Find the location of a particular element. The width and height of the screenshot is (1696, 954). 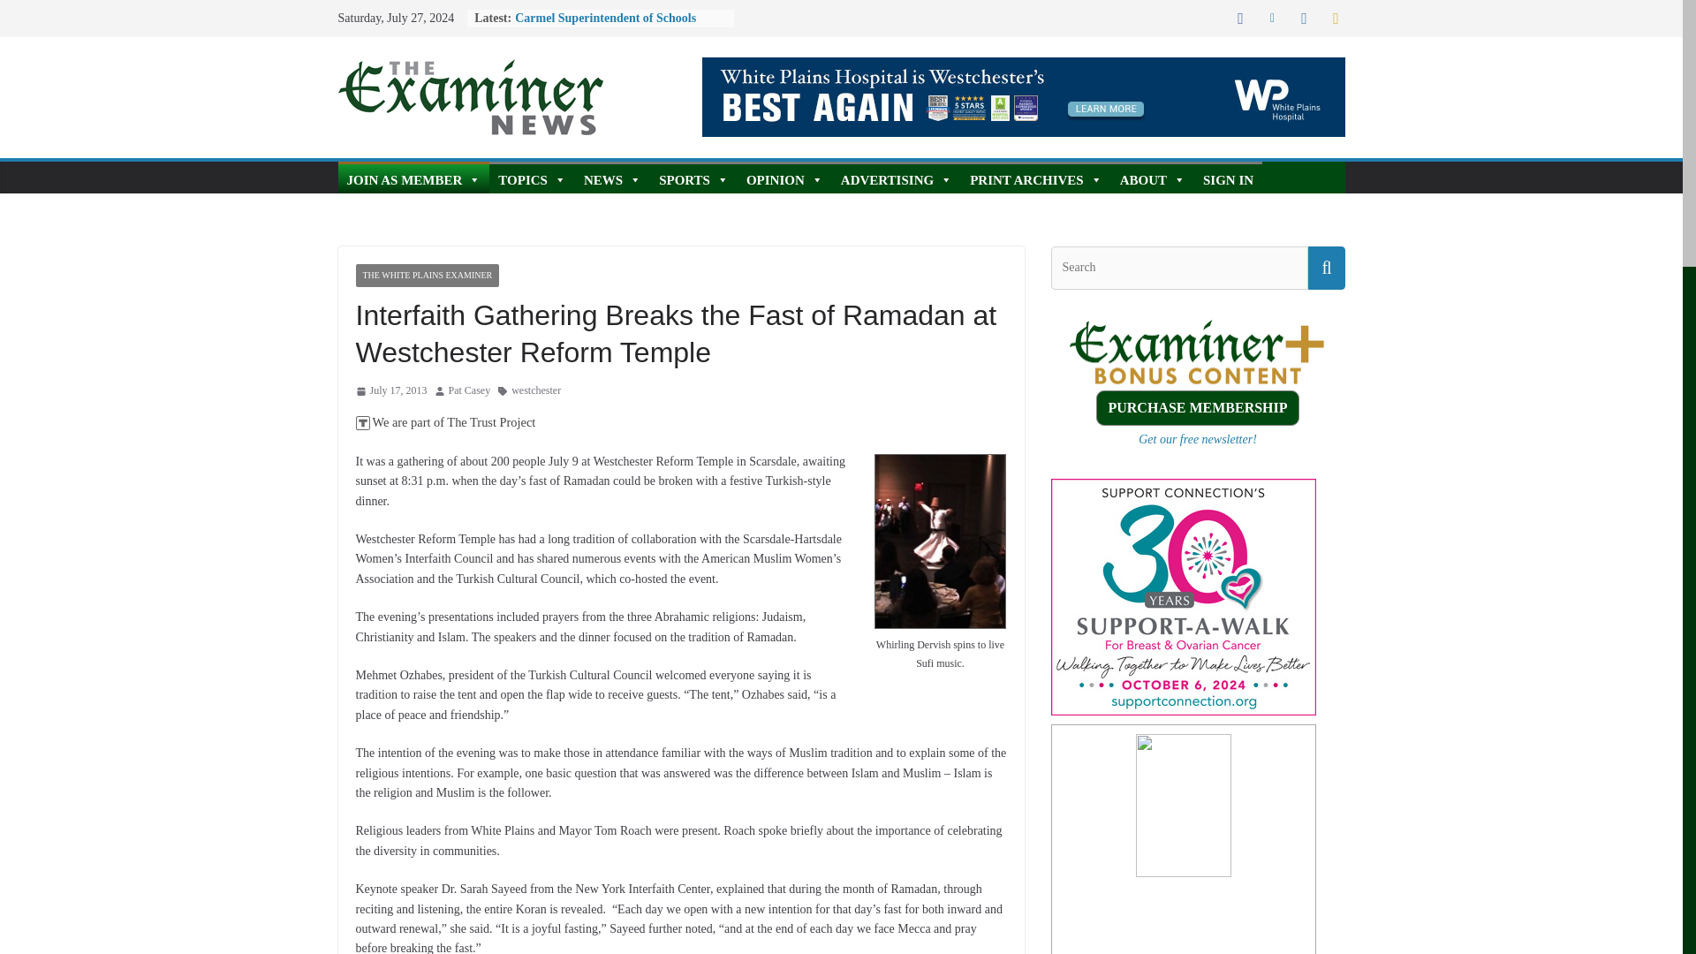

6:50 am is located at coordinates (390, 390).